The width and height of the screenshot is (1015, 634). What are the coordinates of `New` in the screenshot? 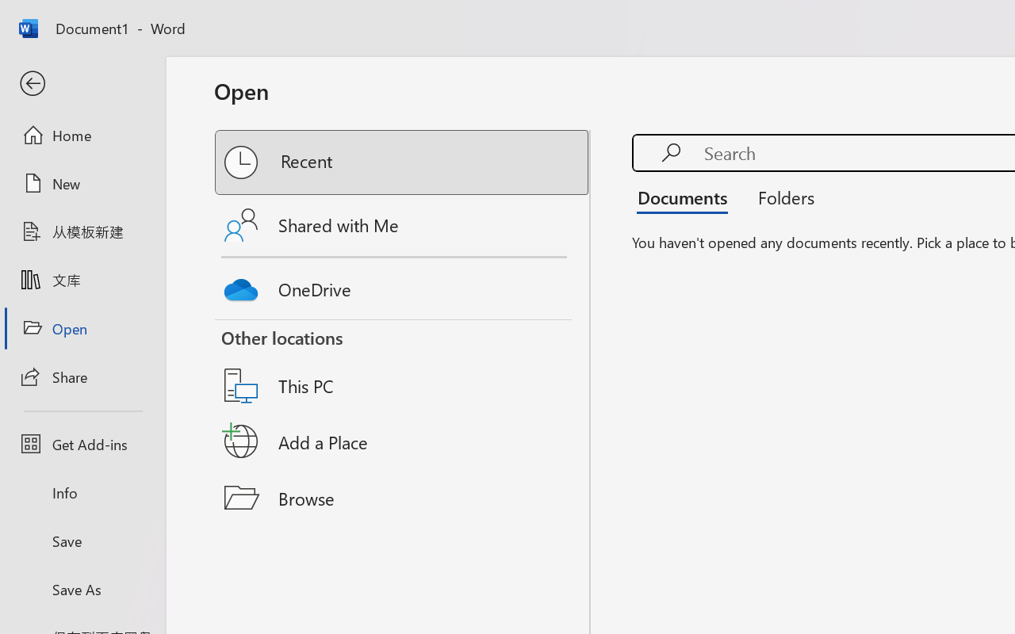 It's located at (82, 183).